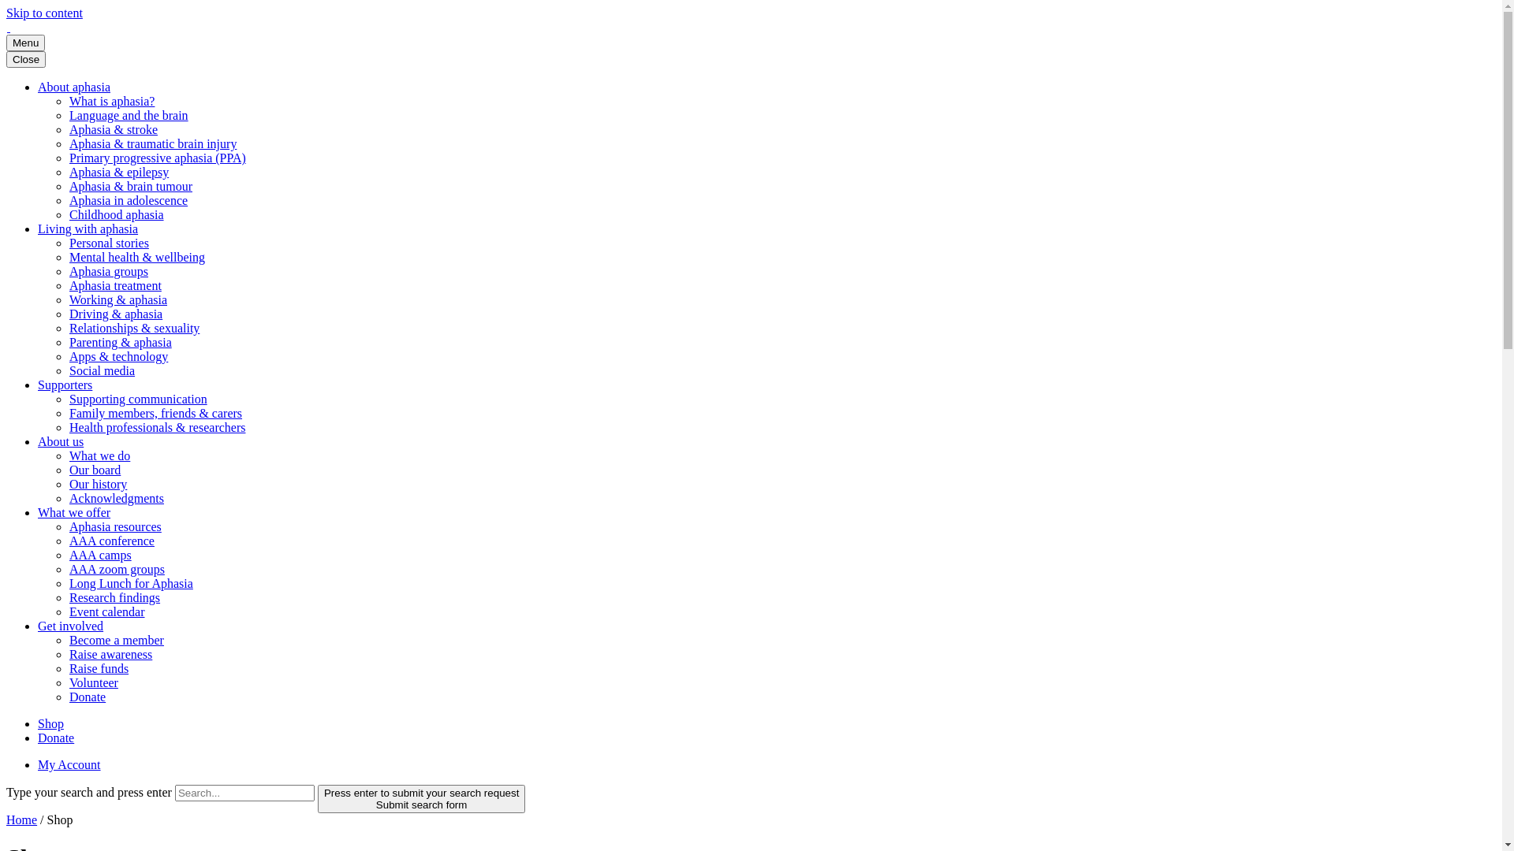  I want to click on What we do, so click(99, 455).